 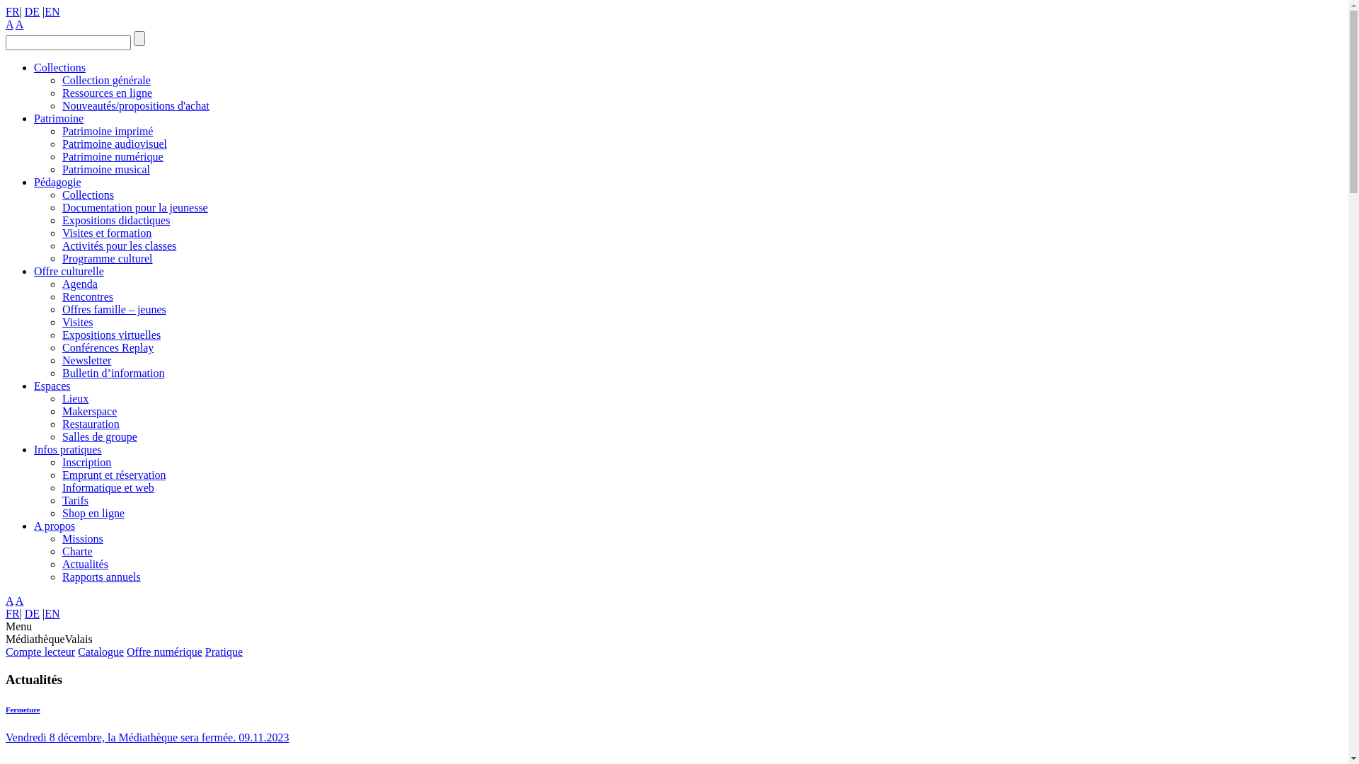 What do you see at coordinates (86, 361) in the screenshot?
I see `Newsletter` at bounding box center [86, 361].